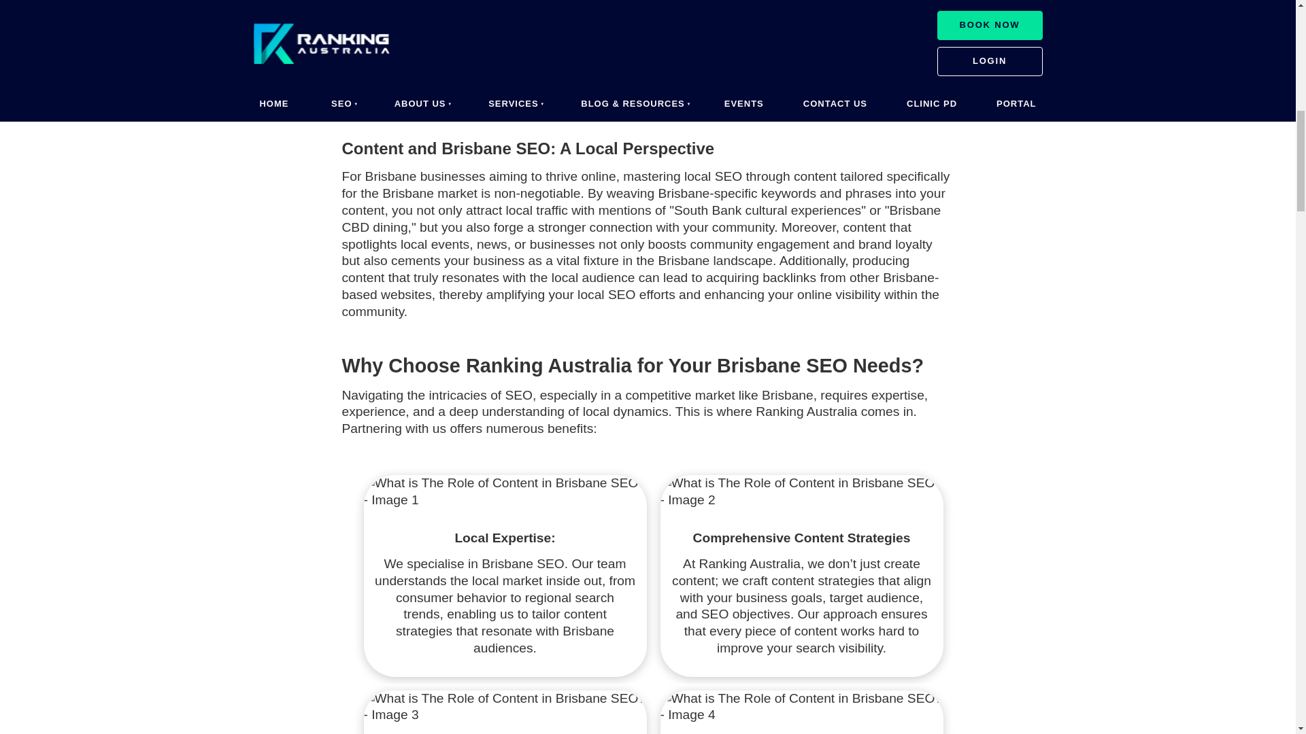 Image resolution: width=1306 pixels, height=734 pixels. What do you see at coordinates (505, 707) in the screenshot?
I see `What is The Role of Content in Brisbane SEO?- Image 3` at bounding box center [505, 707].